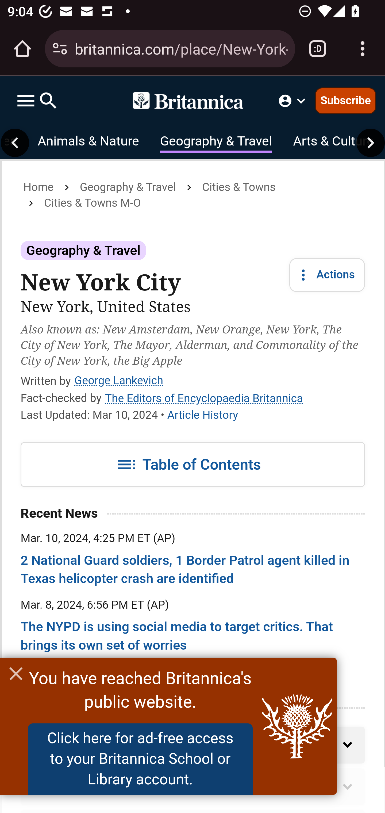 The width and height of the screenshot is (385, 813). What do you see at coordinates (327, 275) in the screenshot?
I see `more_vert Actions` at bounding box center [327, 275].